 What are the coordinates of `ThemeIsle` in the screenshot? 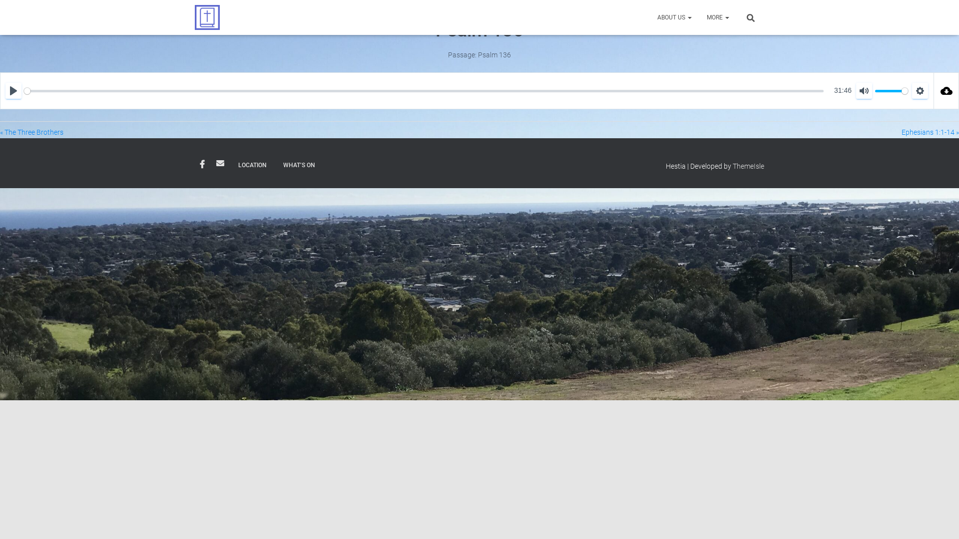 It's located at (748, 166).